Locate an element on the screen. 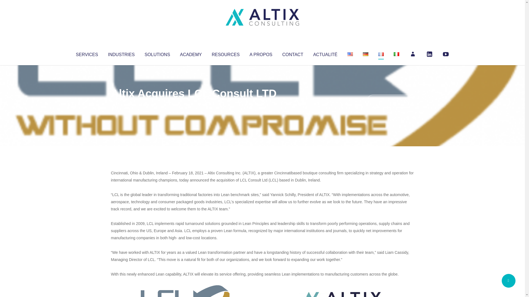  SERVICES is located at coordinates (87, 53).